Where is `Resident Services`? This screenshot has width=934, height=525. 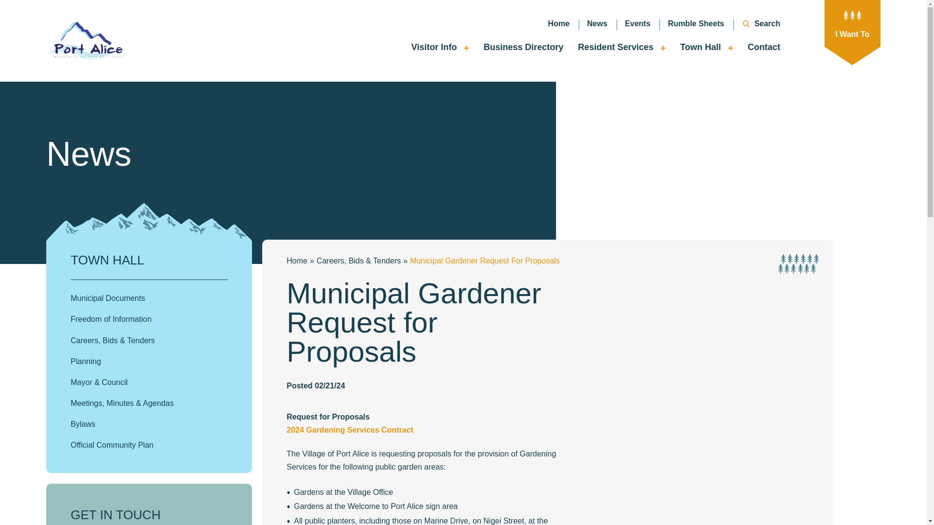
Resident Services is located at coordinates (622, 50).